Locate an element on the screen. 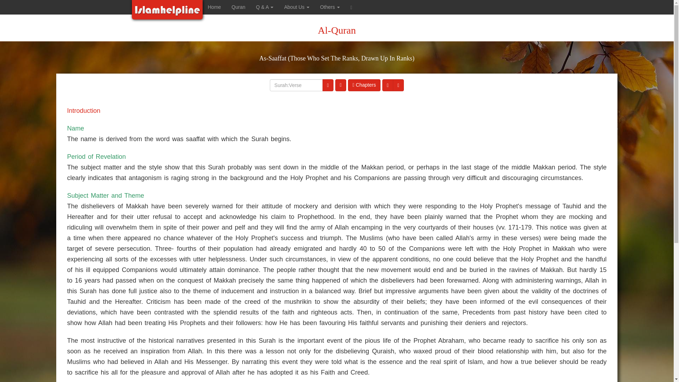 The width and height of the screenshot is (679, 382). Quran is located at coordinates (238, 7).